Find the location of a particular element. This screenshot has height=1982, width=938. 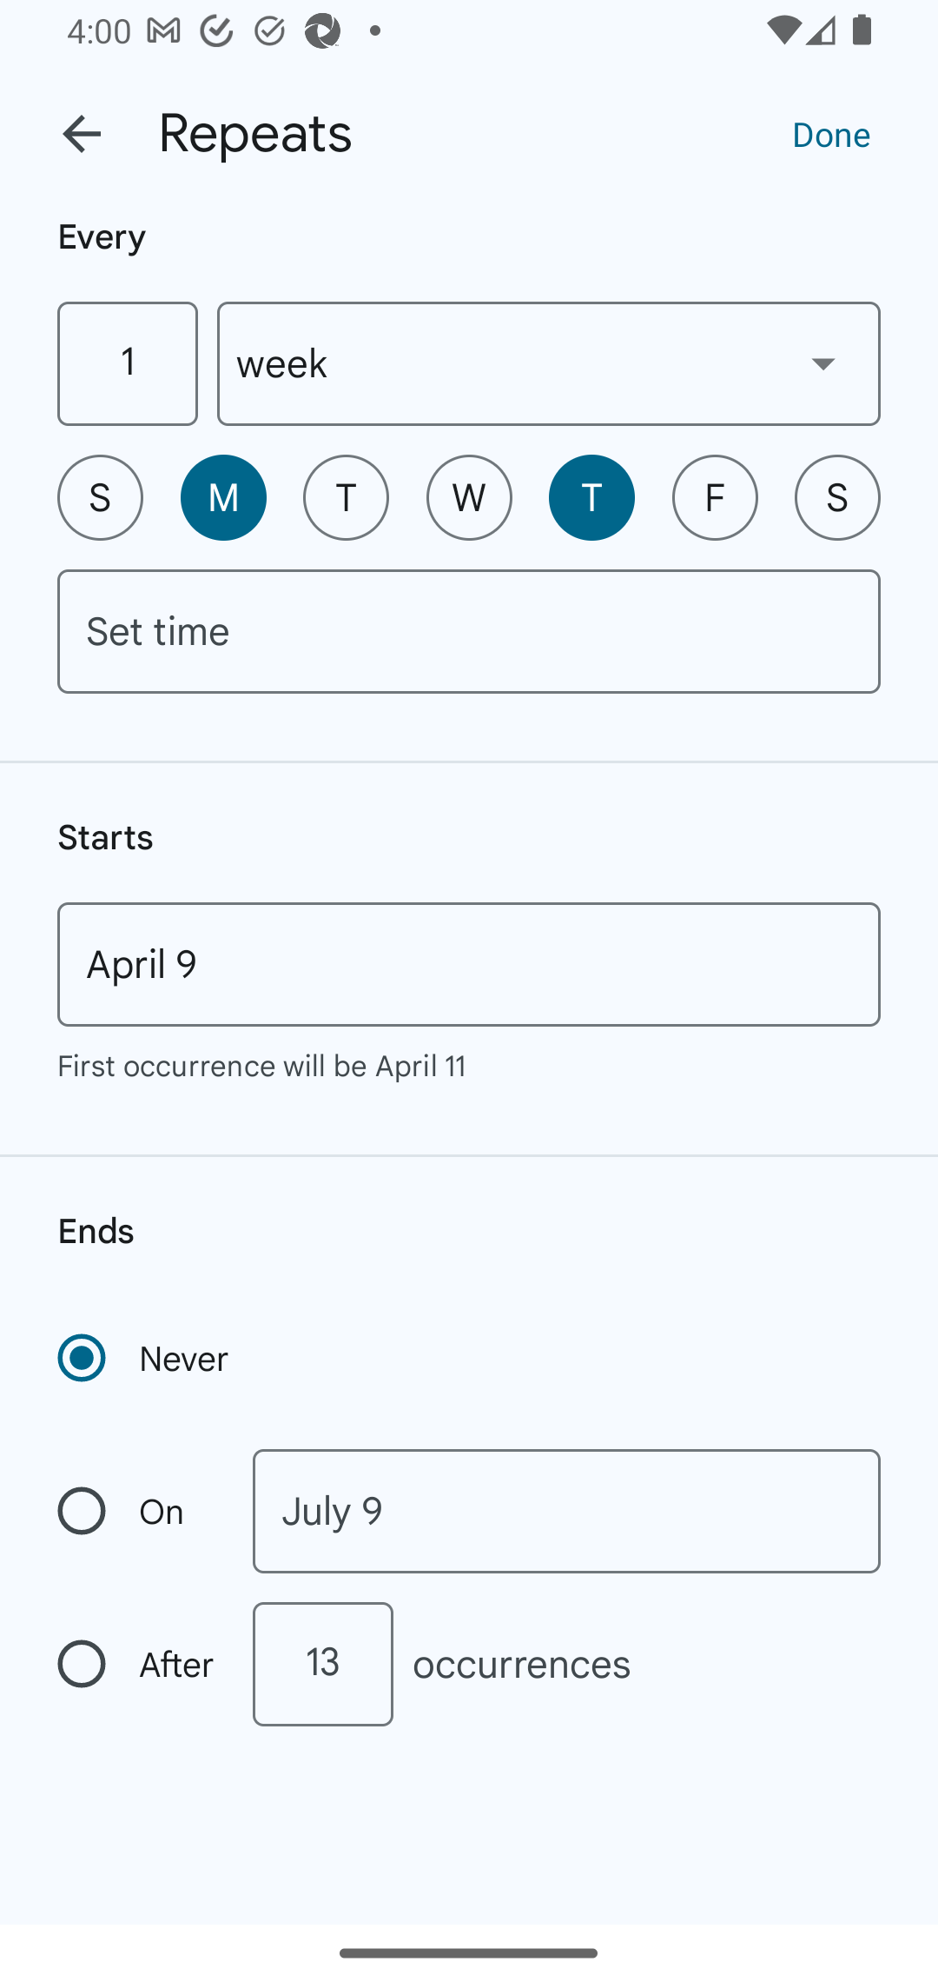

Set time is located at coordinates (469, 631).